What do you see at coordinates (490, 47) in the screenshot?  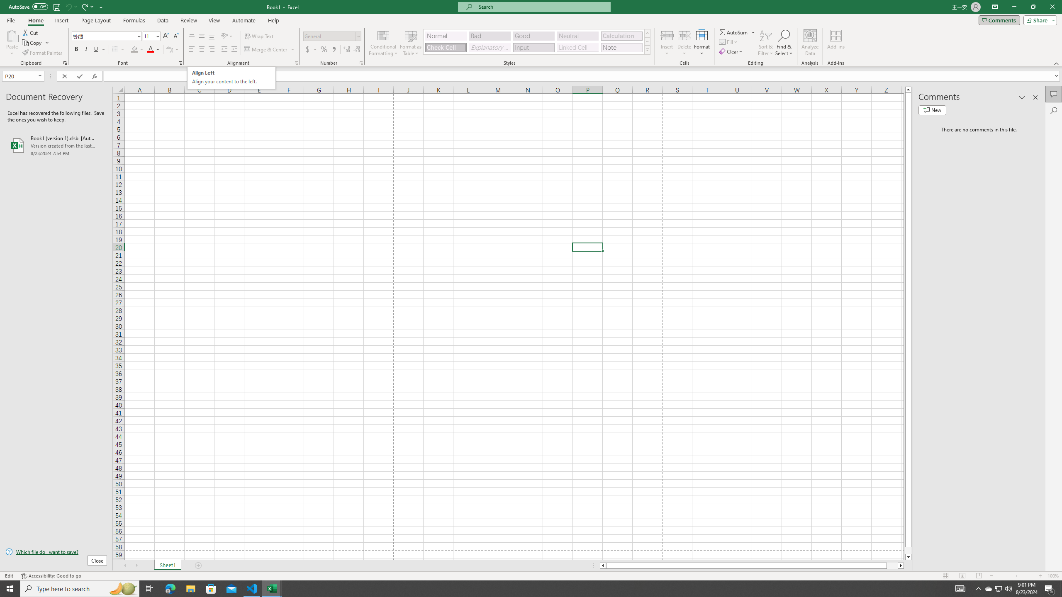 I see `Explanatory Text` at bounding box center [490, 47].